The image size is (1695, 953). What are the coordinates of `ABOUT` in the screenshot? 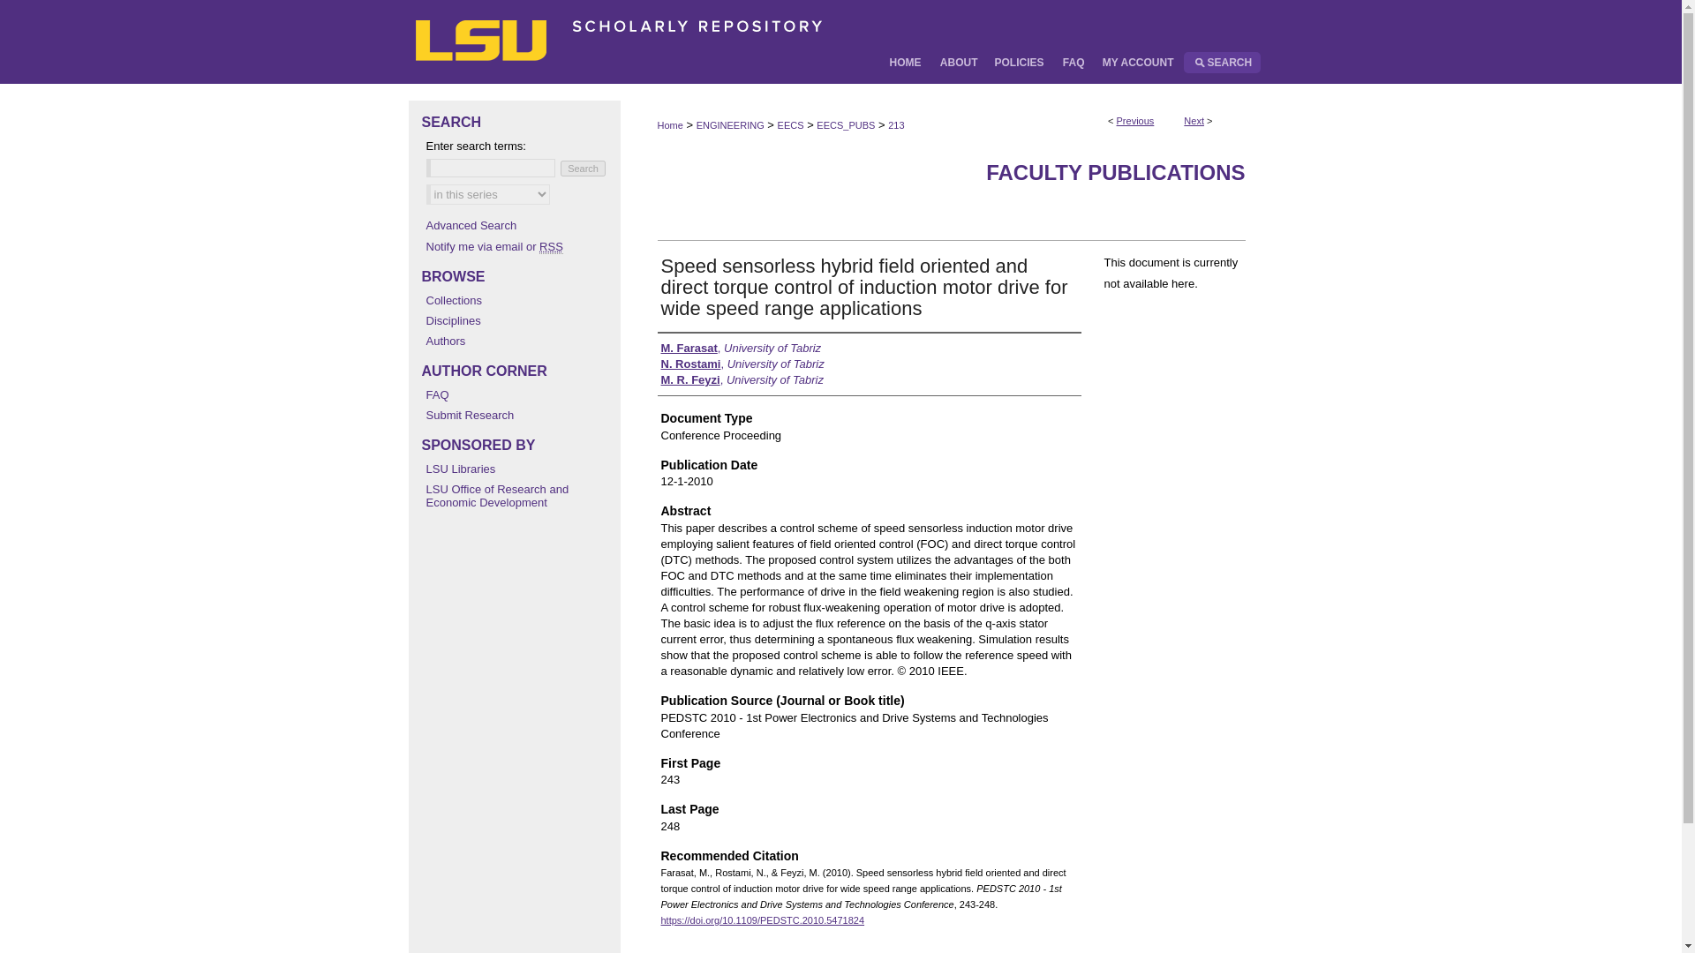 It's located at (959, 63).